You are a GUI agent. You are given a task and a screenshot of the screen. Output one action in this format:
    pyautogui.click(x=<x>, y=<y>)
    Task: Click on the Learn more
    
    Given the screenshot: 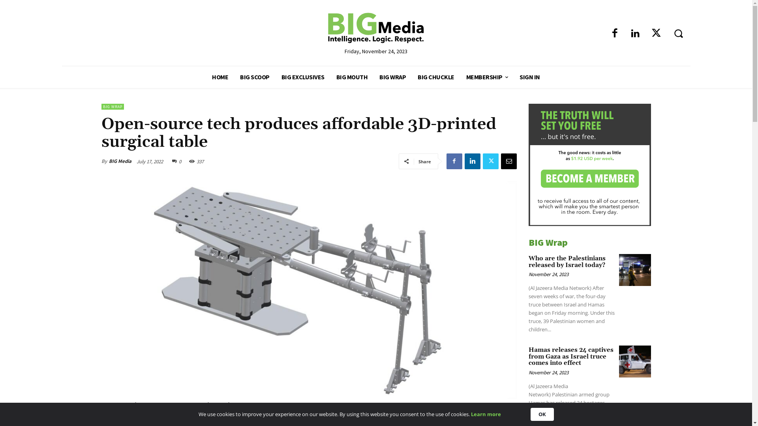 What is the action you would take?
    pyautogui.click(x=486, y=414)
    